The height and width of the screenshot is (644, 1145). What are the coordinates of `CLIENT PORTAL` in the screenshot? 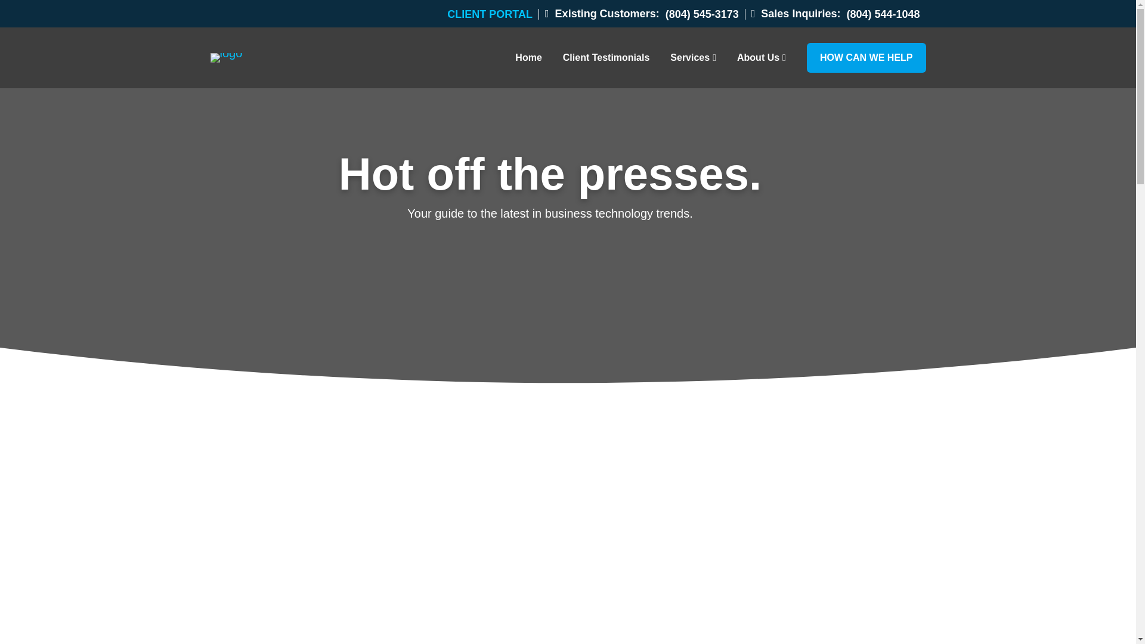 It's located at (493, 14).